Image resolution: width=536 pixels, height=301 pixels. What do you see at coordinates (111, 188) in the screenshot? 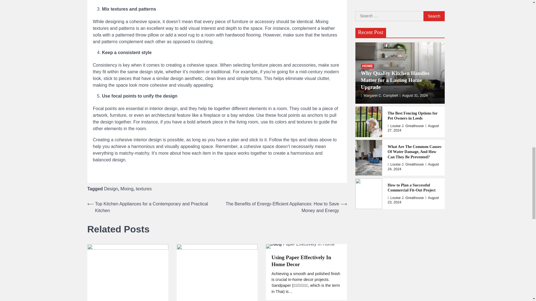
I see `Design` at bounding box center [111, 188].